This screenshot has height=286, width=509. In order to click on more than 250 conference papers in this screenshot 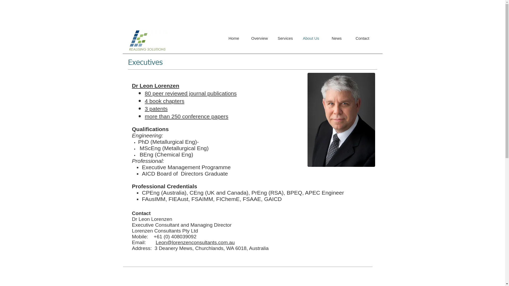, I will do `click(187, 117)`.